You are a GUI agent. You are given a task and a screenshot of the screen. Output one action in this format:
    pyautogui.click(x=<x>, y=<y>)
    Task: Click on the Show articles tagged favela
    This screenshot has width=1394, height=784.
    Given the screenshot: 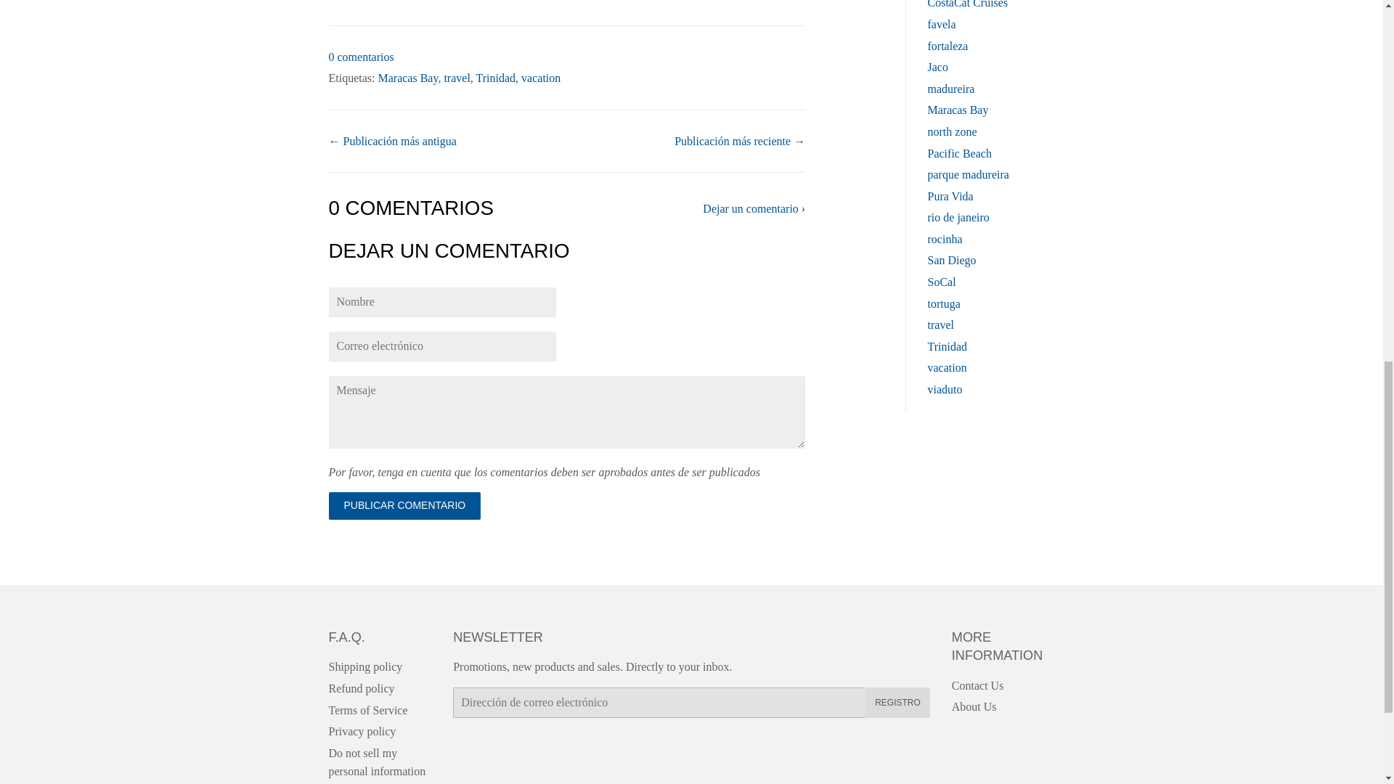 What is the action you would take?
    pyautogui.click(x=942, y=24)
    